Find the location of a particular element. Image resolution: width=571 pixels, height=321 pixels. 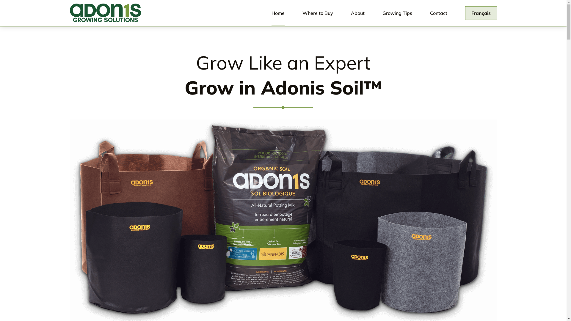

Growing Tips is located at coordinates (397, 13).